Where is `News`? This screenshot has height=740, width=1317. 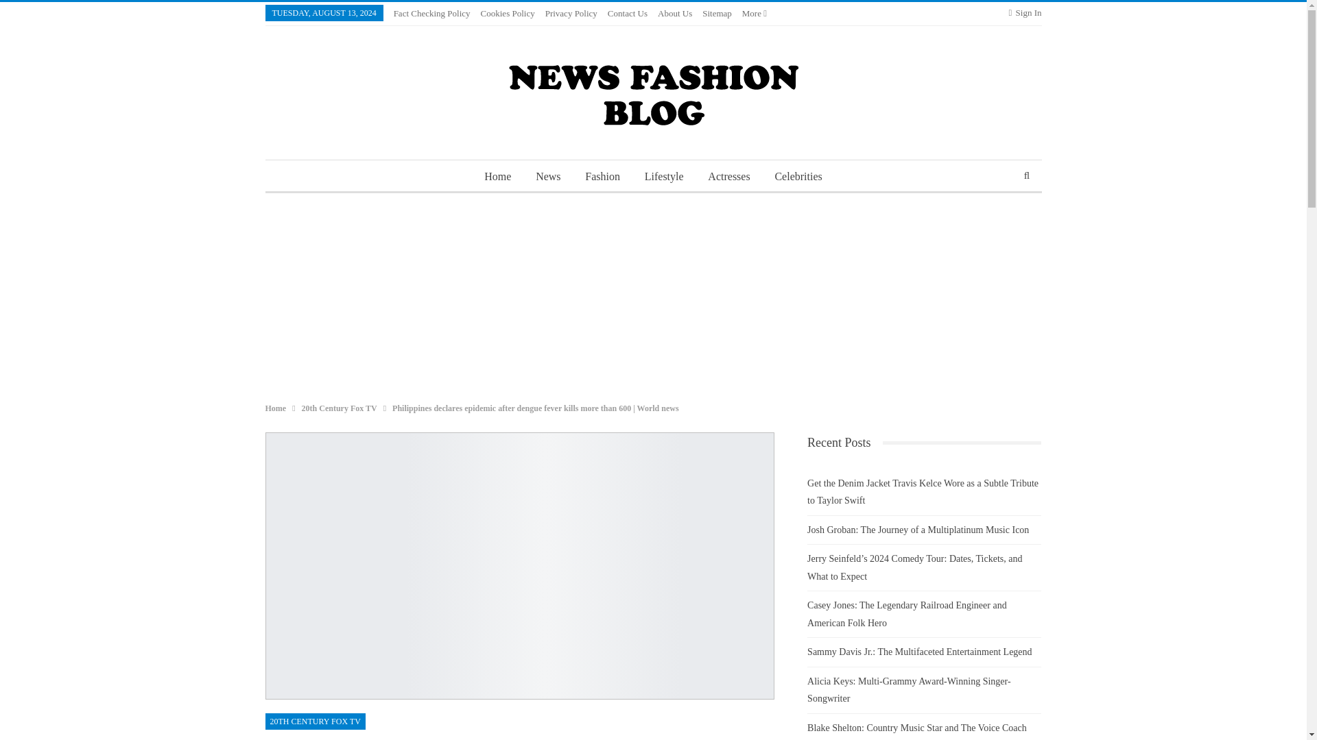
News is located at coordinates (548, 177).